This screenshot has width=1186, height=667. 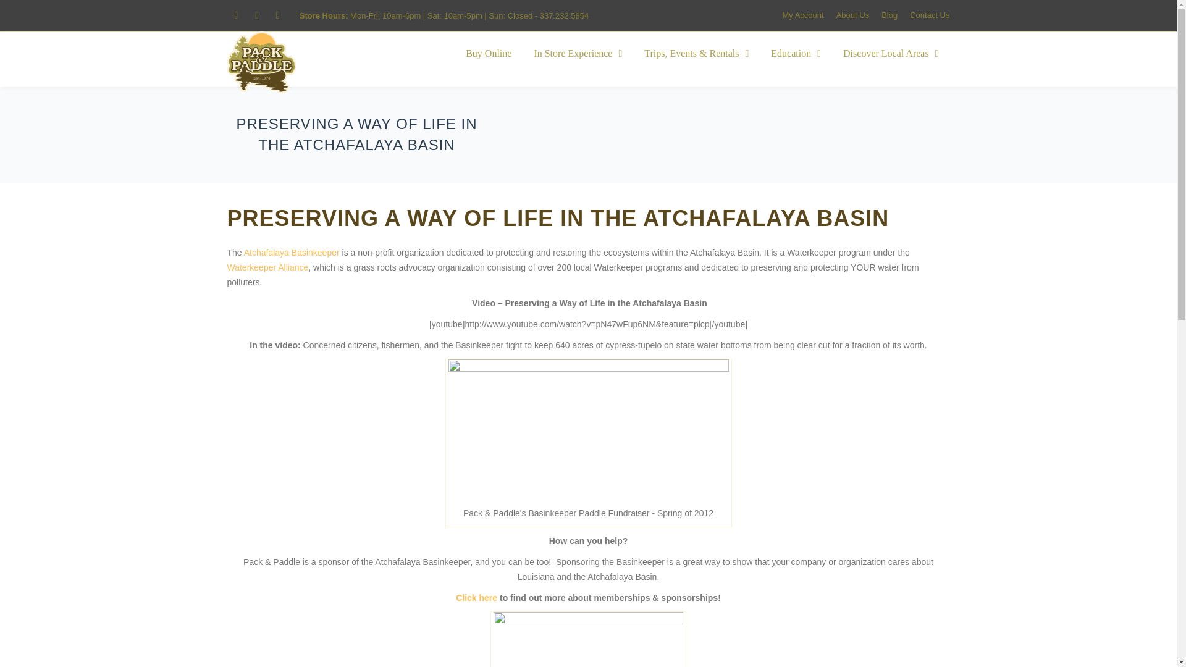 I want to click on basinkeeper-paddle-2, so click(x=588, y=429).